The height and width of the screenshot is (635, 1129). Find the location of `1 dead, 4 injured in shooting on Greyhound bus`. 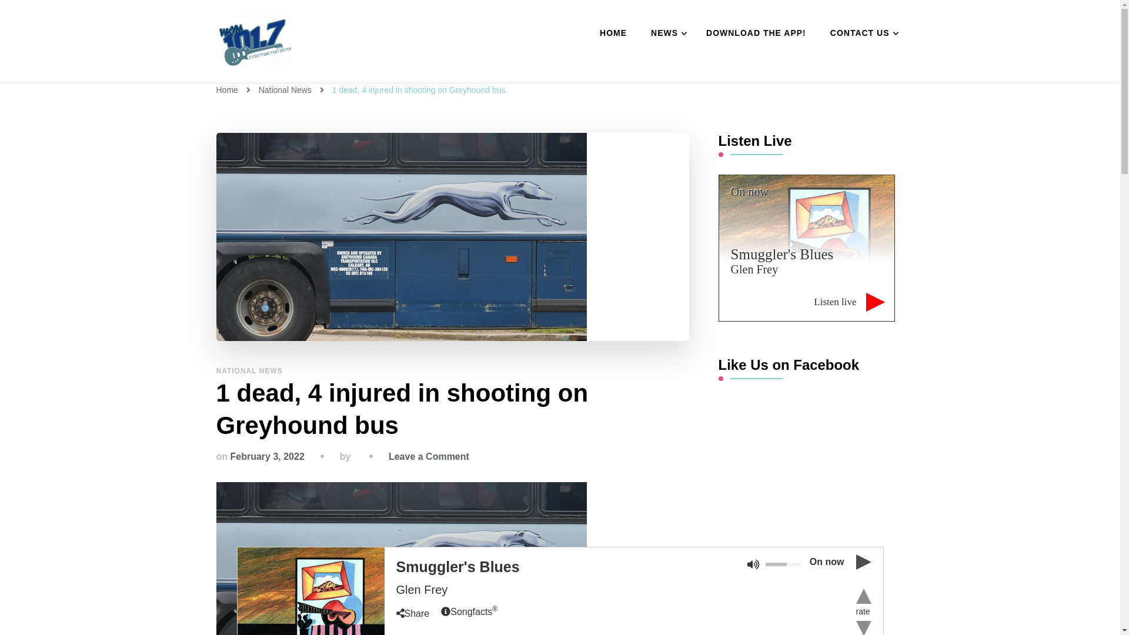

1 dead, 4 injured in shooting on Greyhound bus is located at coordinates (419, 89).